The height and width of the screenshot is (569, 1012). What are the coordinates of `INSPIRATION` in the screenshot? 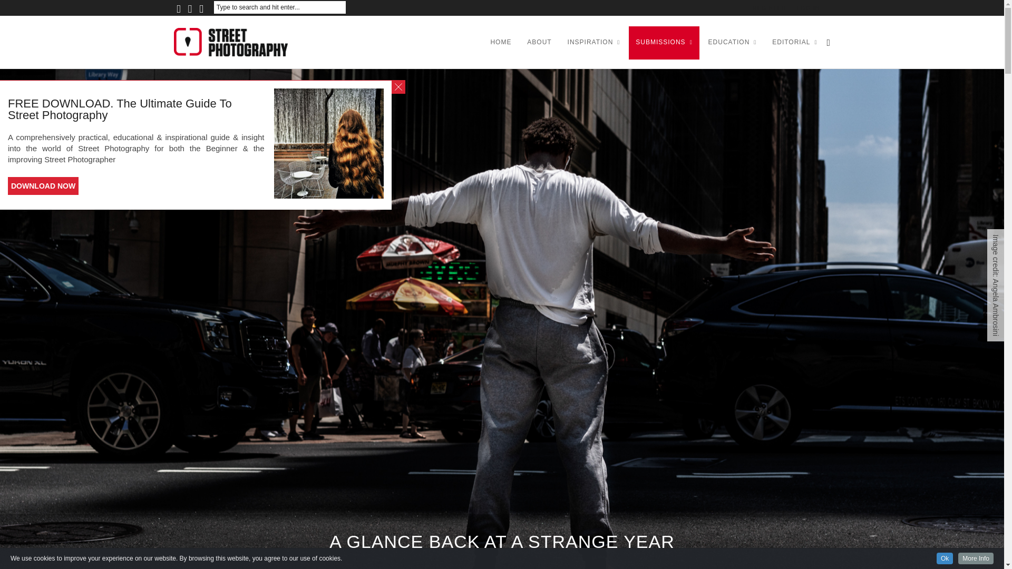 It's located at (593, 42).